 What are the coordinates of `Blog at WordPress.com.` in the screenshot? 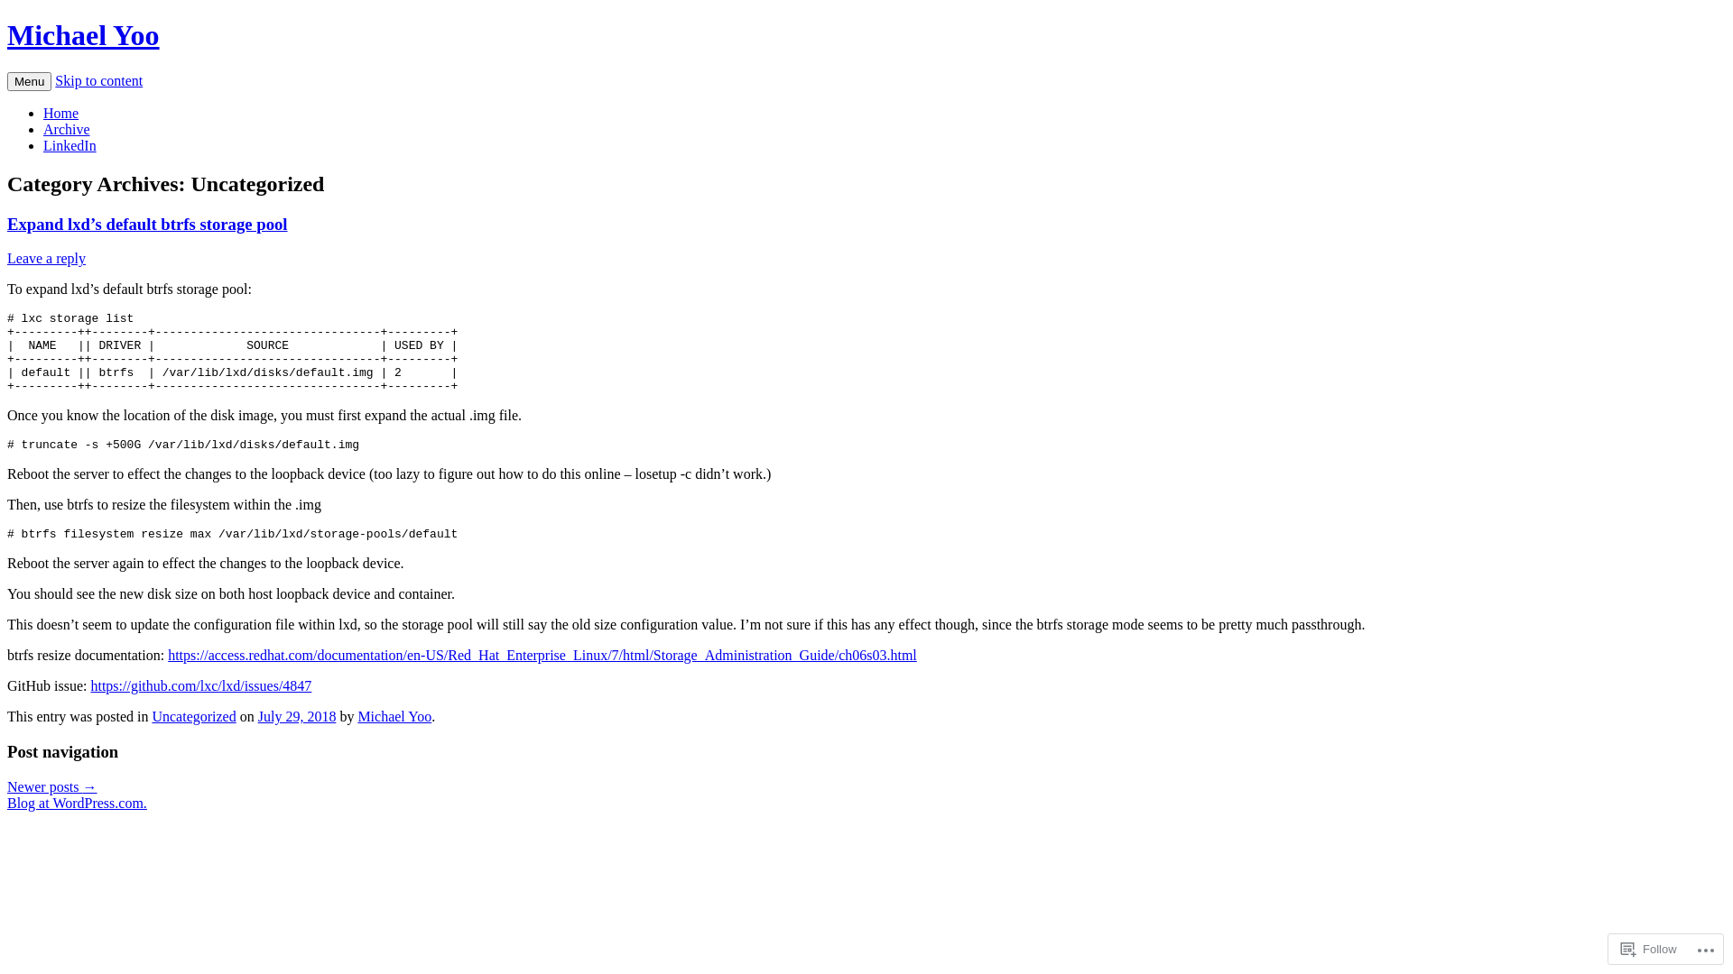 It's located at (78, 803).